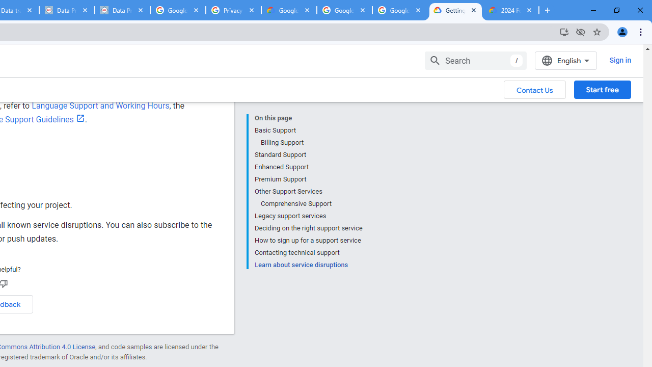  I want to click on Comprehensive Support, so click(311, 204).